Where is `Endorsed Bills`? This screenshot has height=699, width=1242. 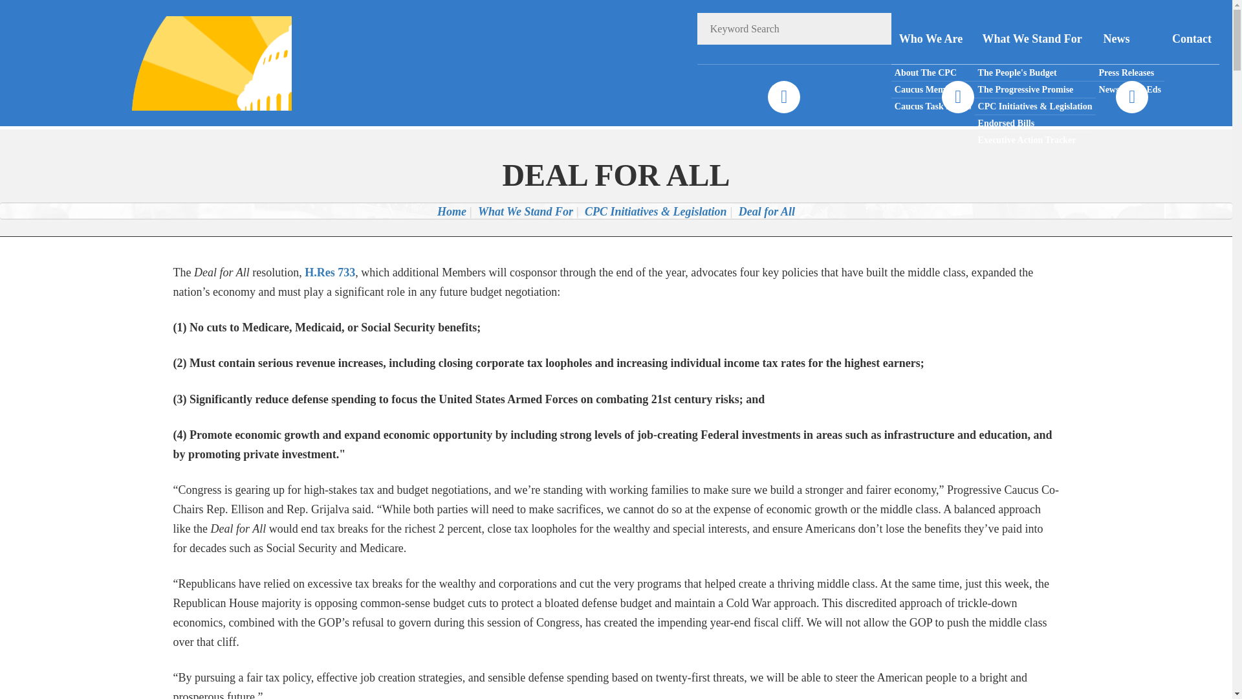
Endorsed Bills is located at coordinates (1035, 124).